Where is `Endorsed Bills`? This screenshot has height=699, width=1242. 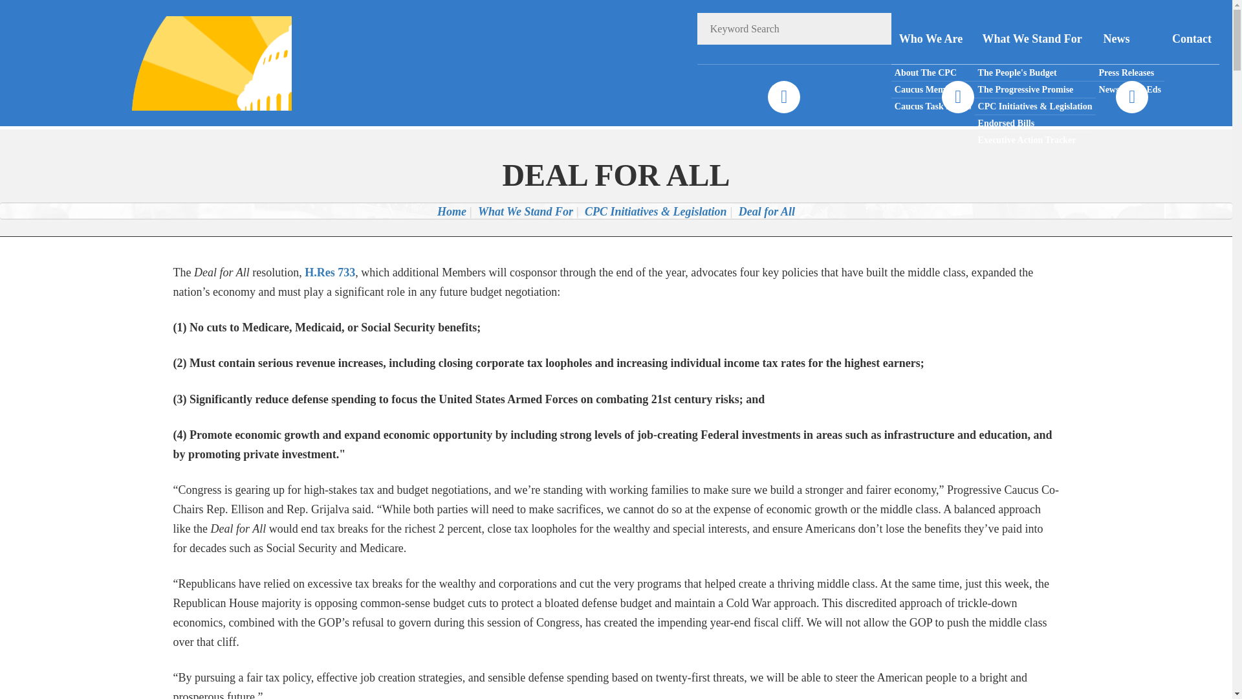
Endorsed Bills is located at coordinates (1035, 124).